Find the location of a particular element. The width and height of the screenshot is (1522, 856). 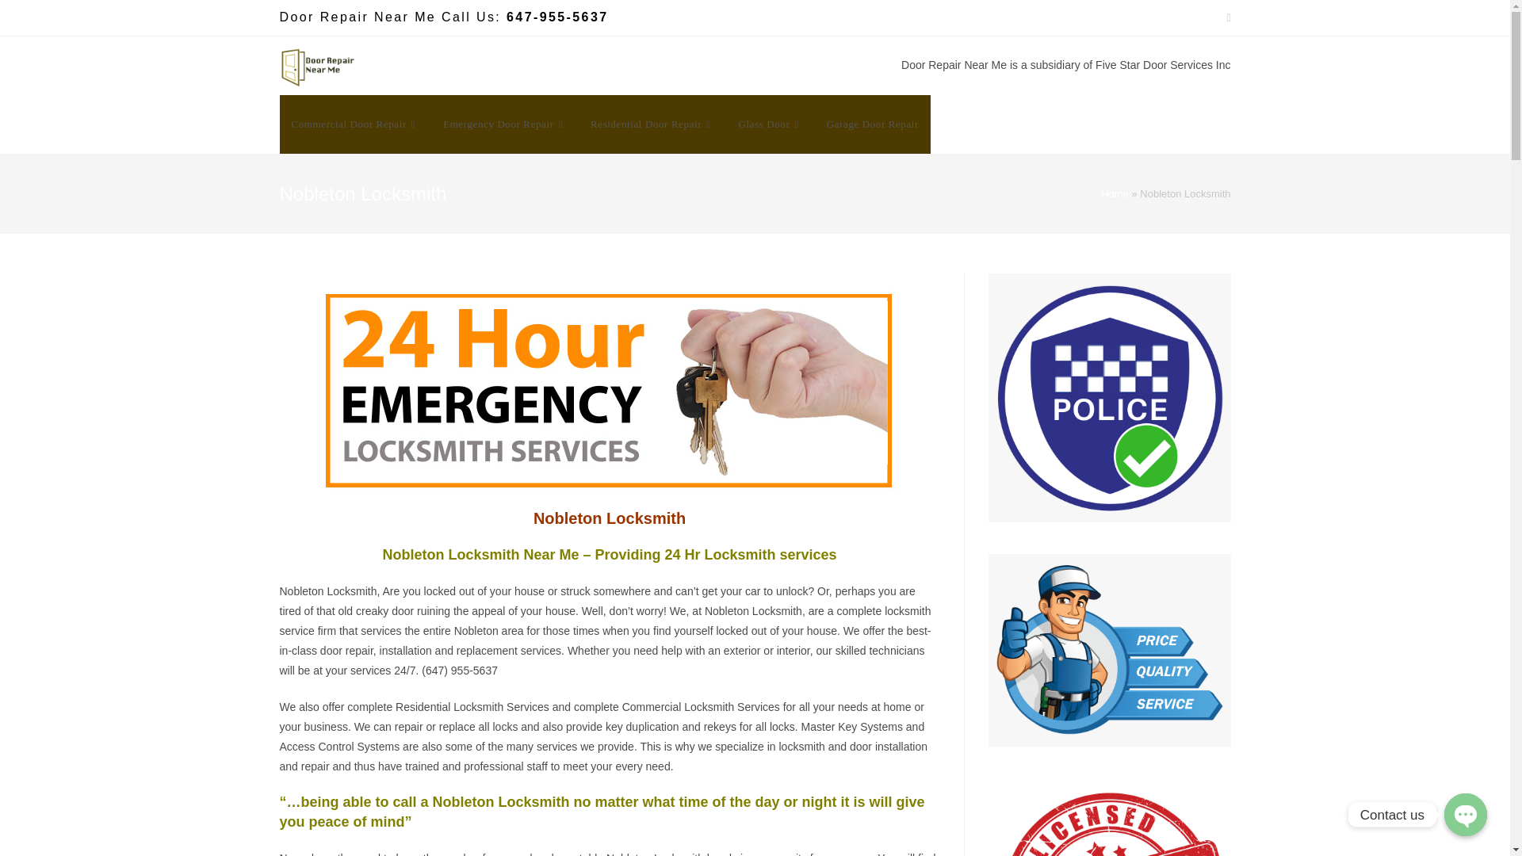

Commercial Door Repair is located at coordinates (354, 124).